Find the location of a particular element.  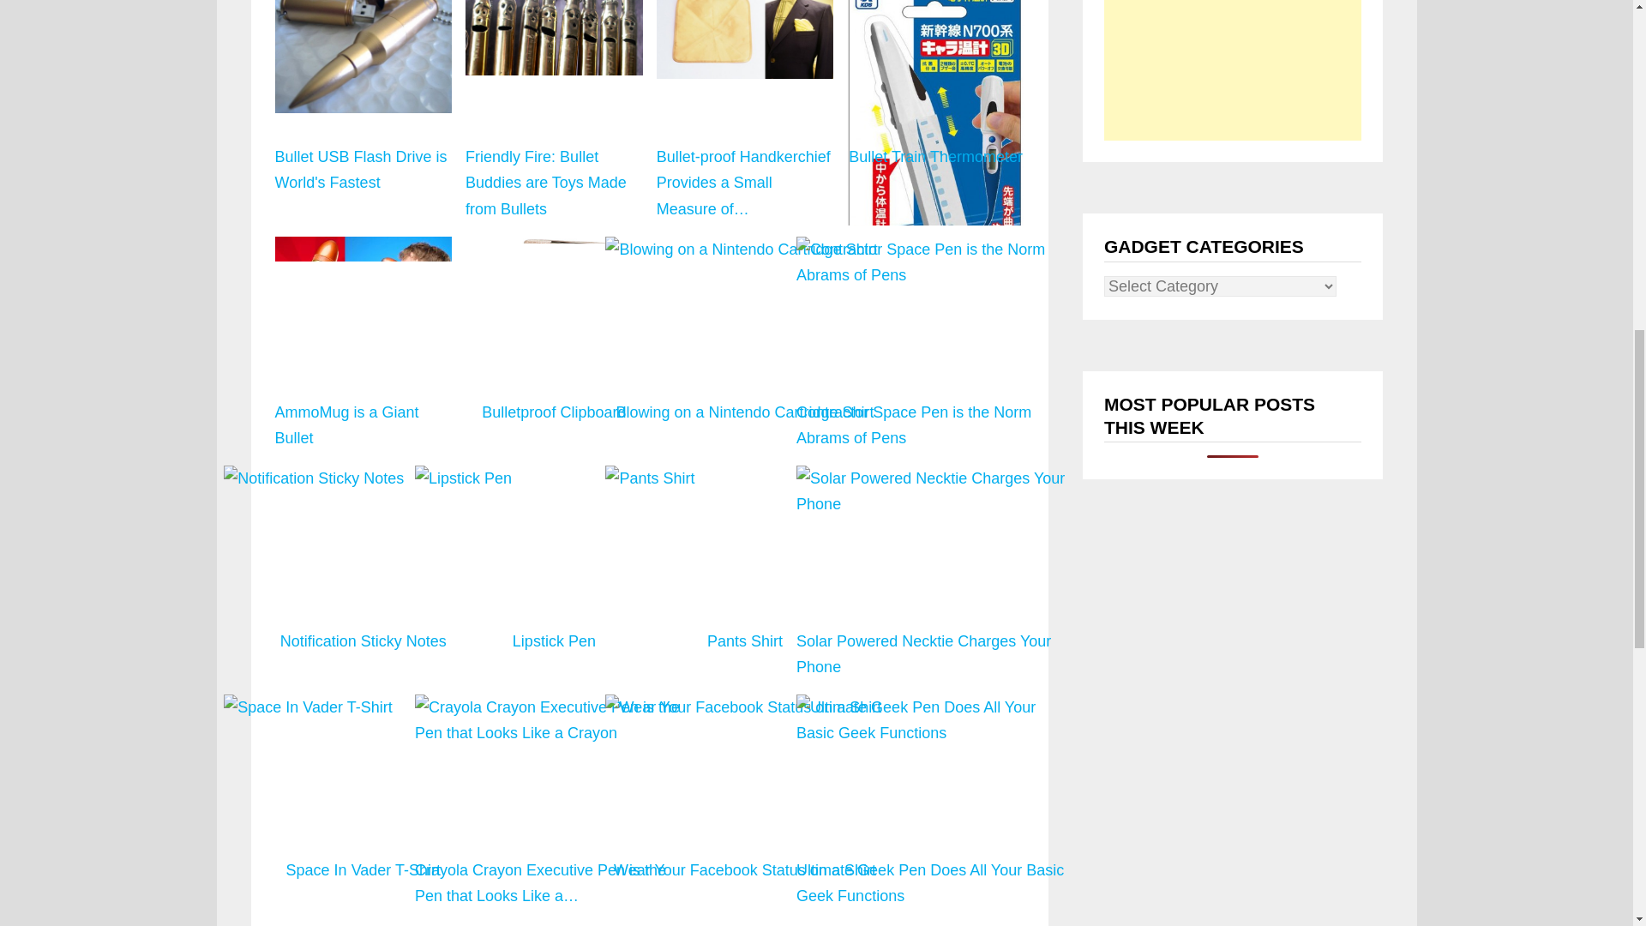

Friendly Fire: Bullet Buddies are Toys Made from Bullets is located at coordinates (554, 38).